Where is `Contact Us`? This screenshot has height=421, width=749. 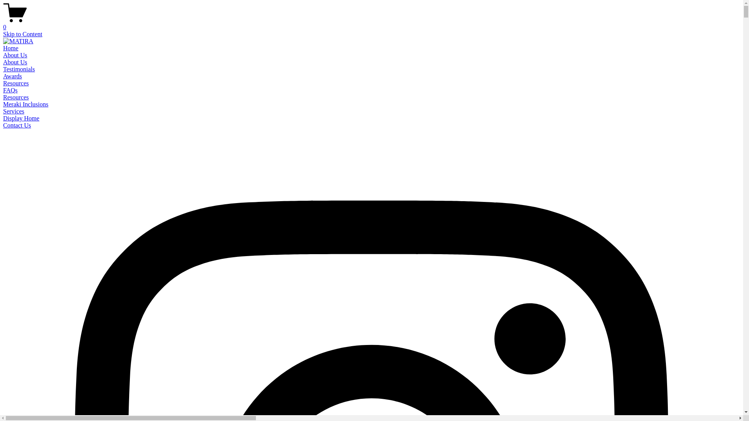 Contact Us is located at coordinates (17, 126).